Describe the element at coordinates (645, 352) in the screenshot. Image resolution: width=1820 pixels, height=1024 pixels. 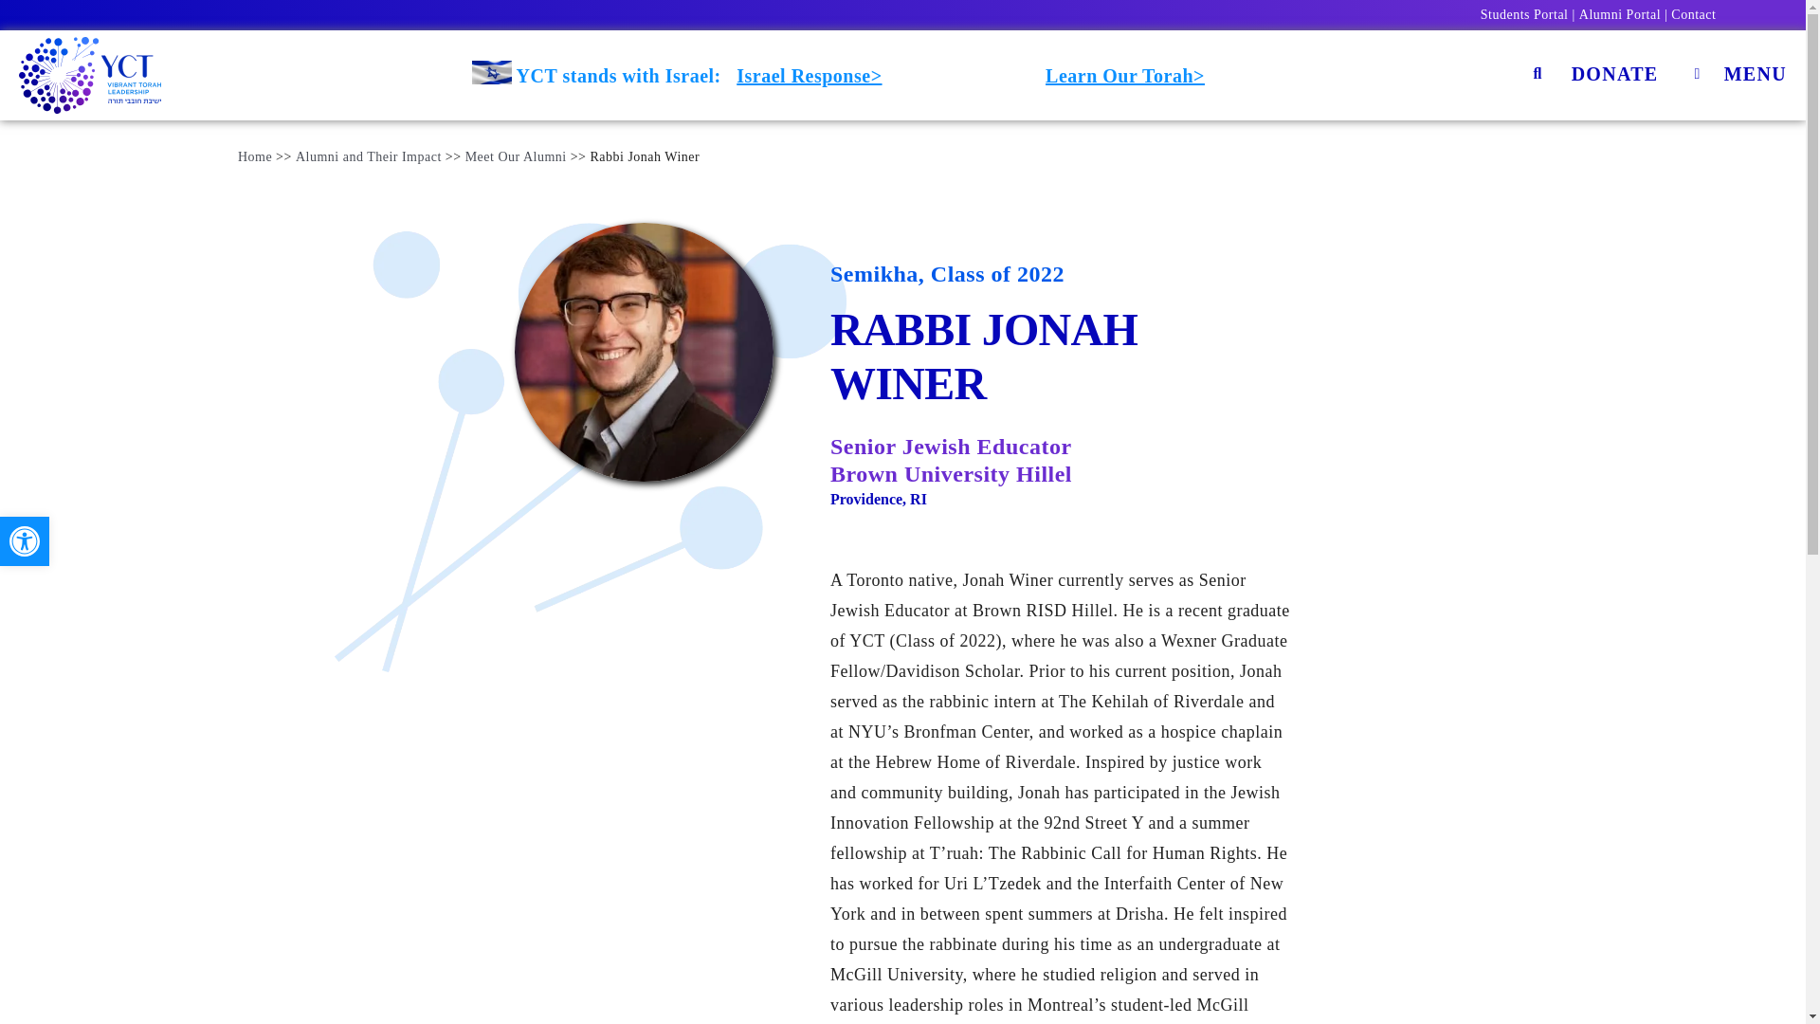
I see `Jonah Winer` at that location.